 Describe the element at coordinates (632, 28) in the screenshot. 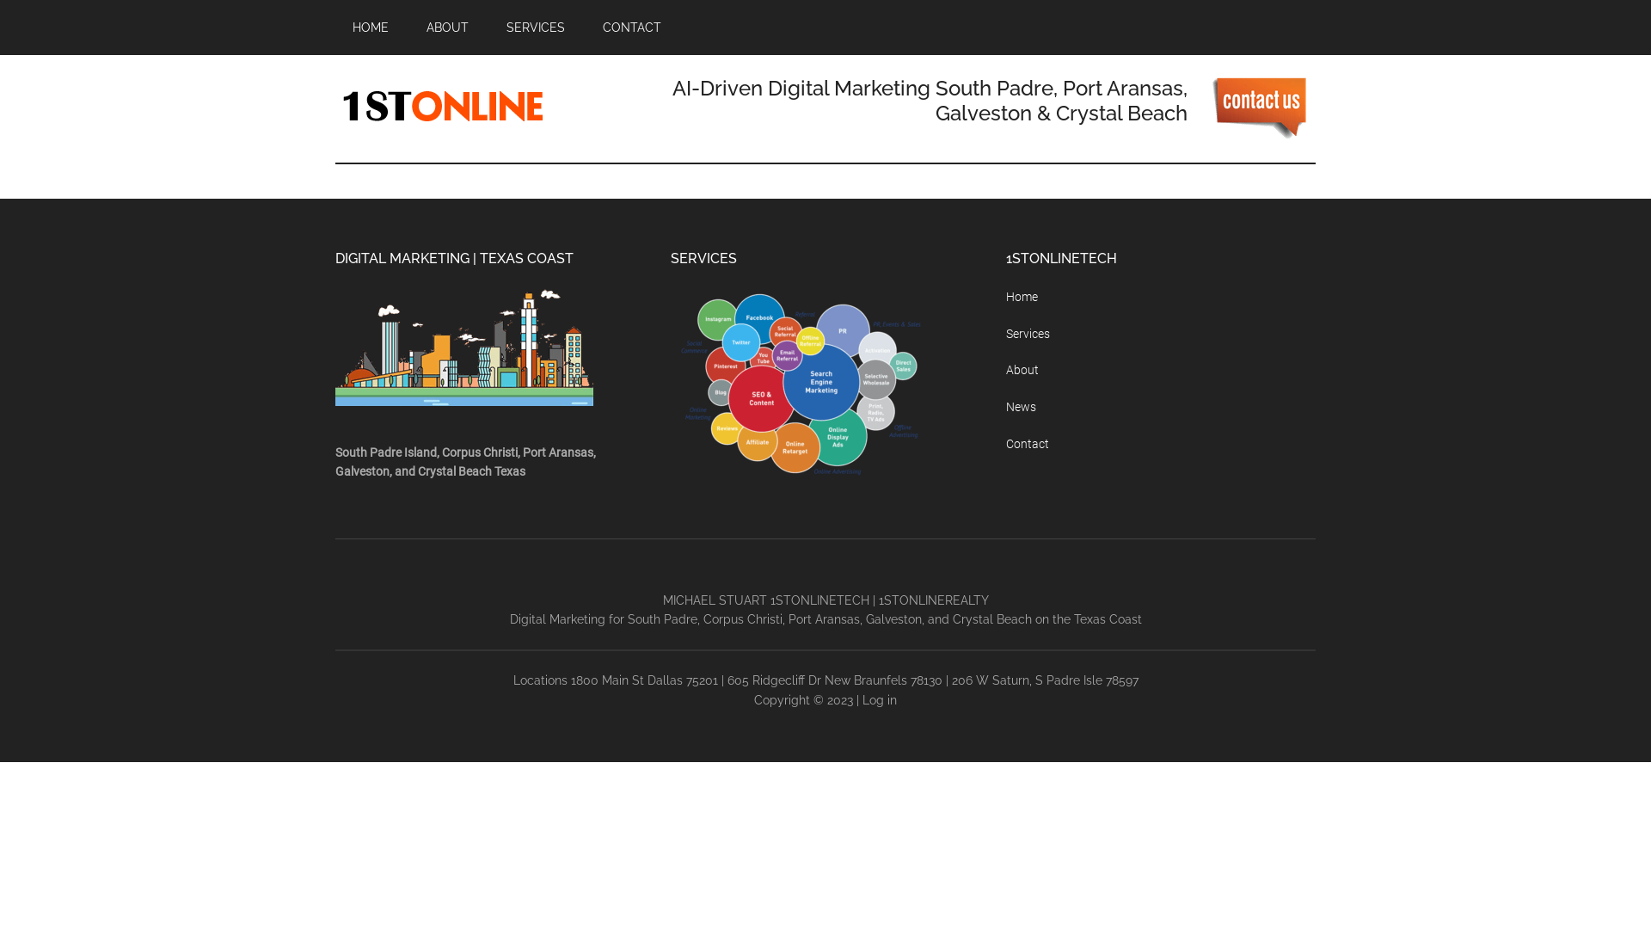

I see `CONTACT` at that location.